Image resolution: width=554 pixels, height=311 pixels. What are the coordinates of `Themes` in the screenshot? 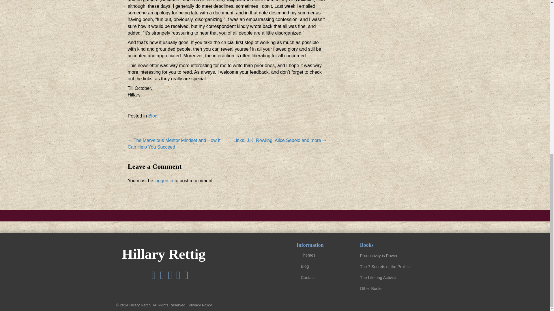 It's located at (322, 255).